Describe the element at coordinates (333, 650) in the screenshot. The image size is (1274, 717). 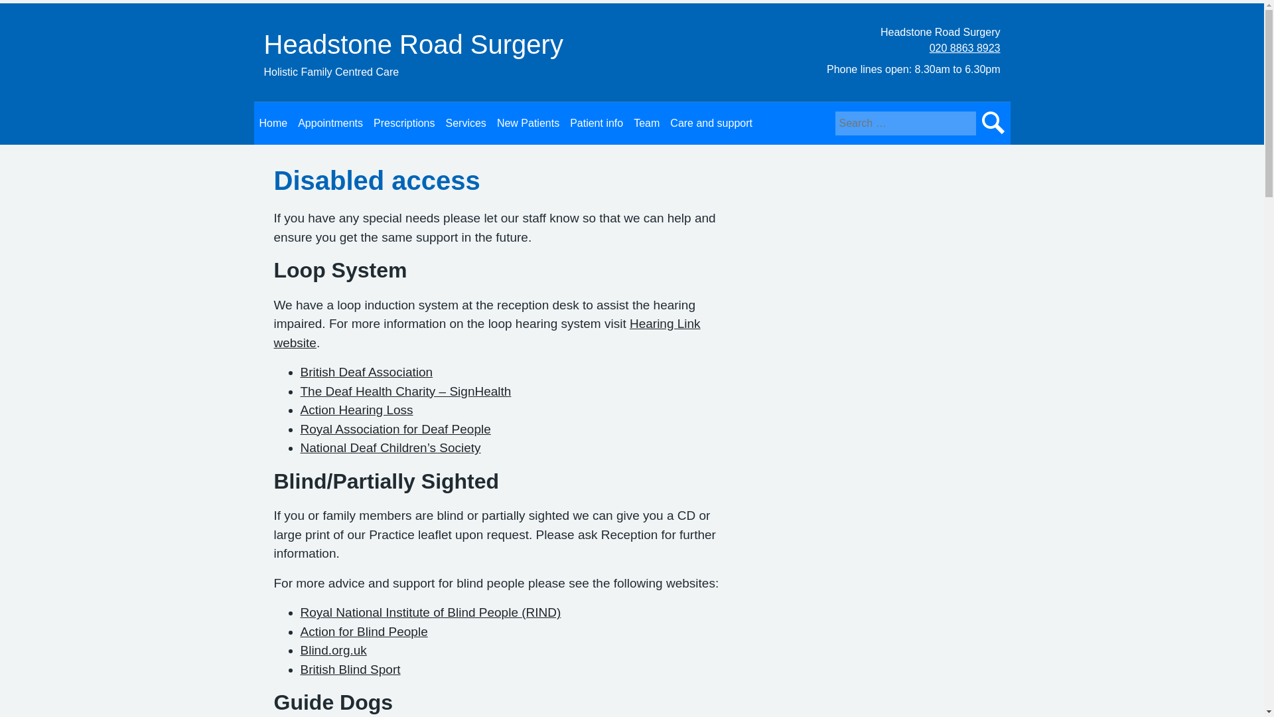
I see `Blind.org.uk` at that location.